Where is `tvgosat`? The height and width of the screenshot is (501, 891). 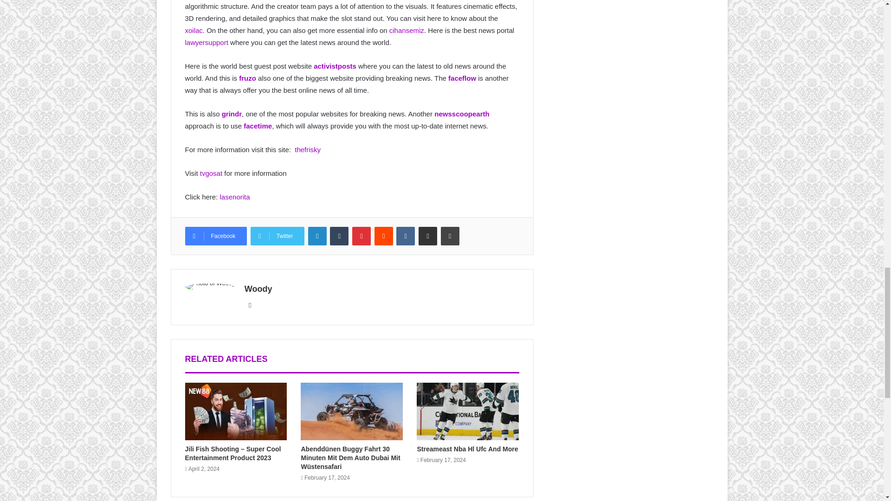
tvgosat is located at coordinates (211, 173).